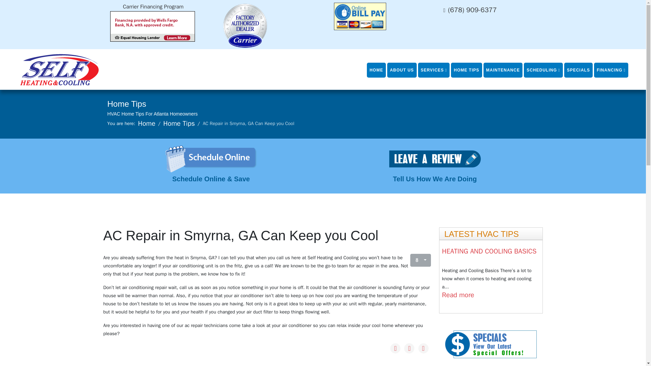 Image resolution: width=651 pixels, height=366 pixels. What do you see at coordinates (211, 159) in the screenshot?
I see `Schedule Online` at bounding box center [211, 159].